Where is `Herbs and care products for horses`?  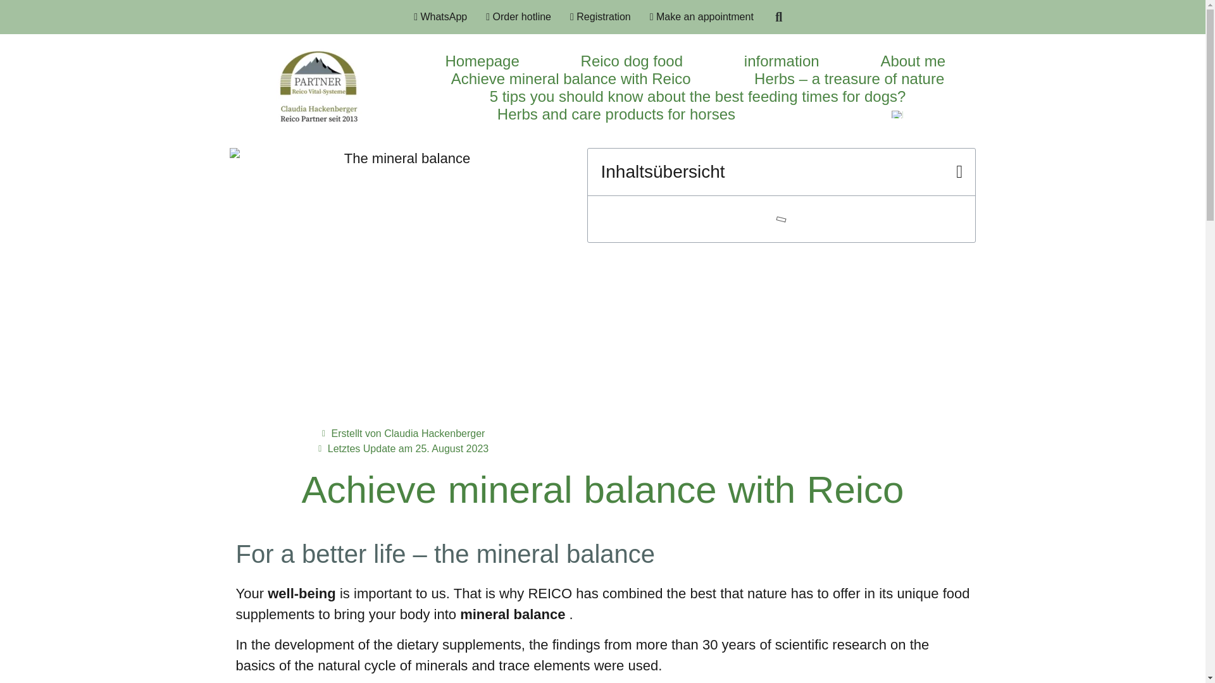 Herbs and care products for horses is located at coordinates (616, 114).